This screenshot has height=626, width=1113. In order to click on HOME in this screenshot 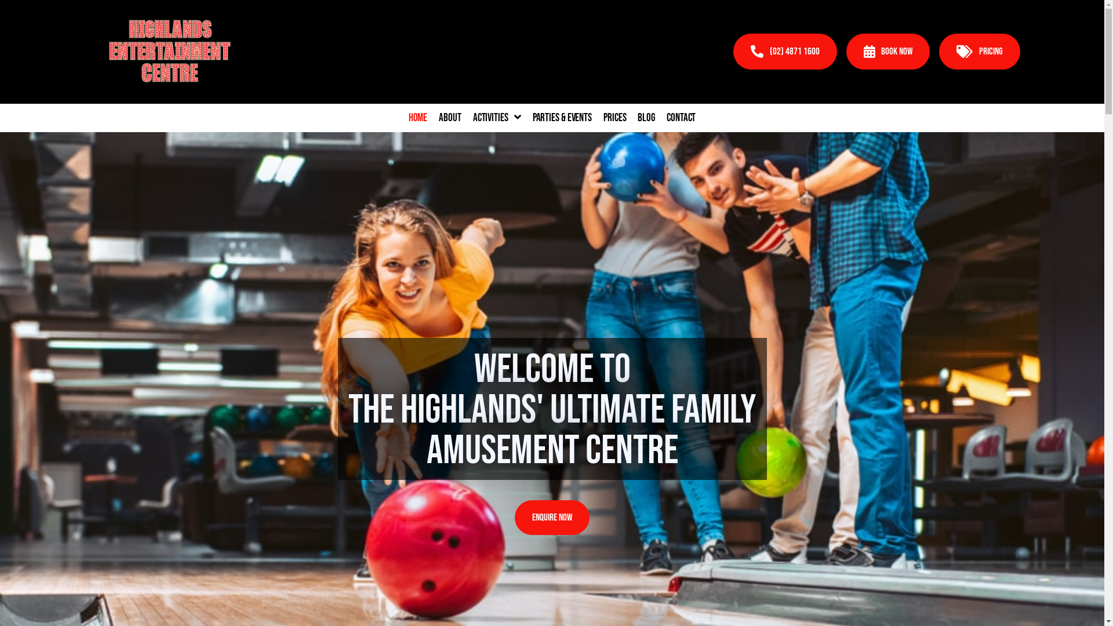, I will do `click(419, 118)`.